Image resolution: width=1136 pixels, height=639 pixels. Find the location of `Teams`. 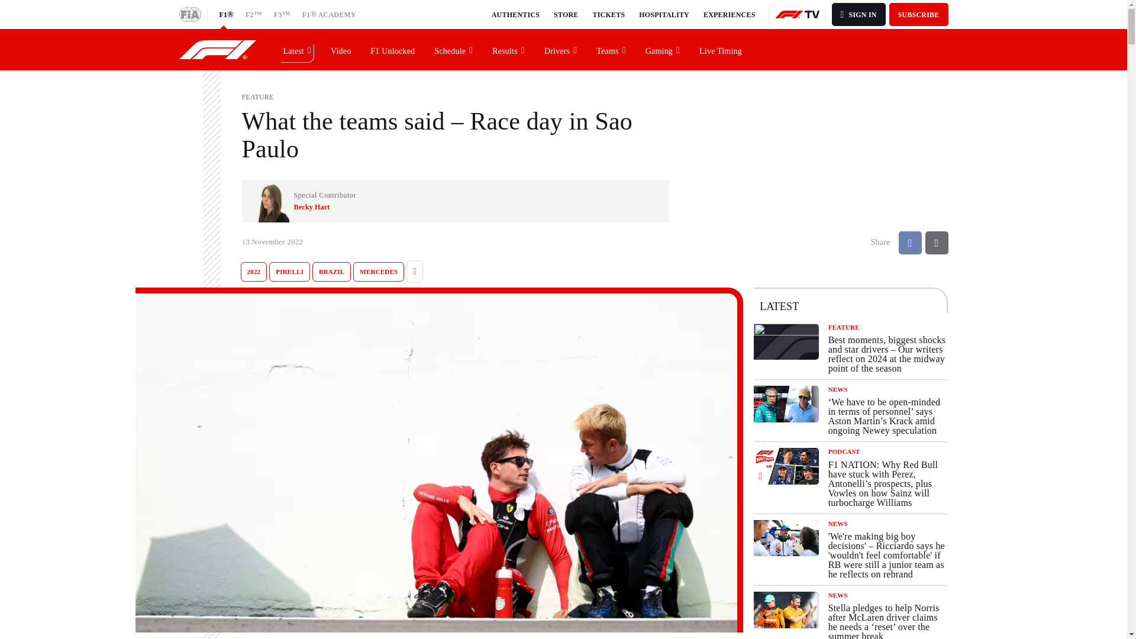

Teams is located at coordinates (611, 49).